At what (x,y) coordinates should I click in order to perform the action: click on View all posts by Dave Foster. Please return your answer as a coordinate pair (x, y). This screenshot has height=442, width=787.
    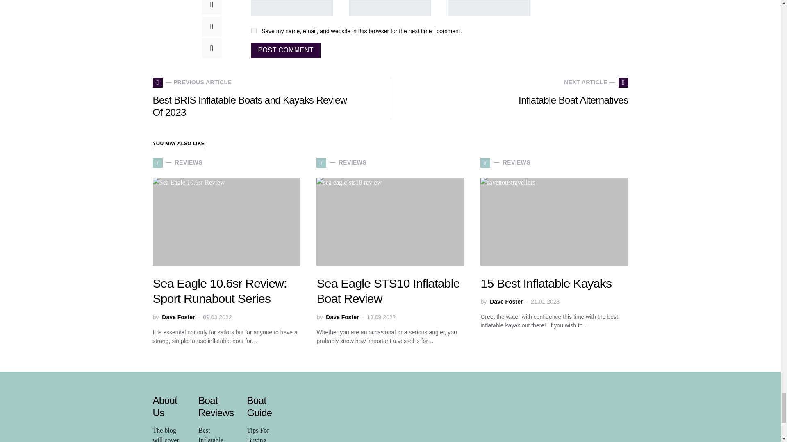
    Looking at the image, I should click on (506, 302).